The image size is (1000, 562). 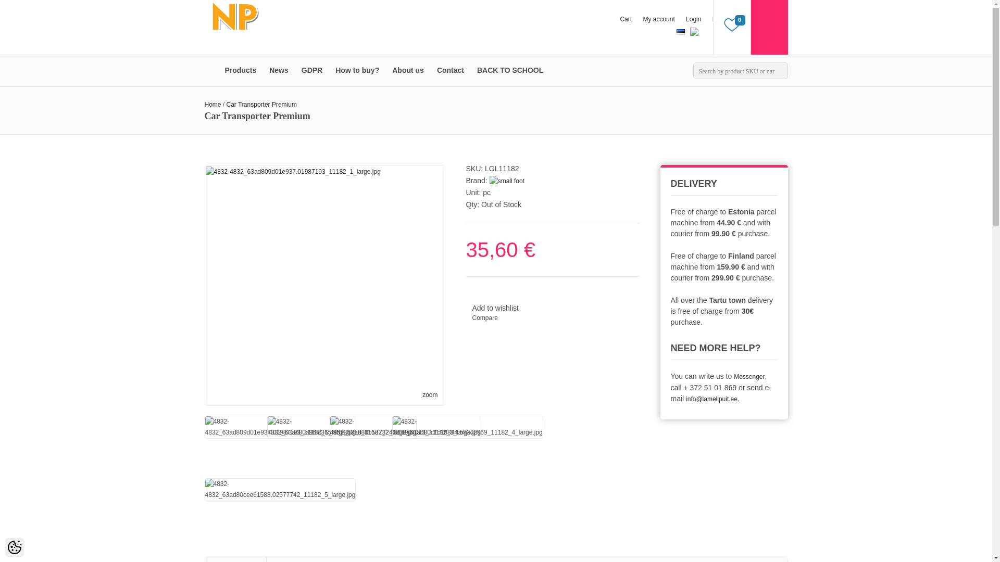 I want to click on small foot, so click(x=507, y=181).